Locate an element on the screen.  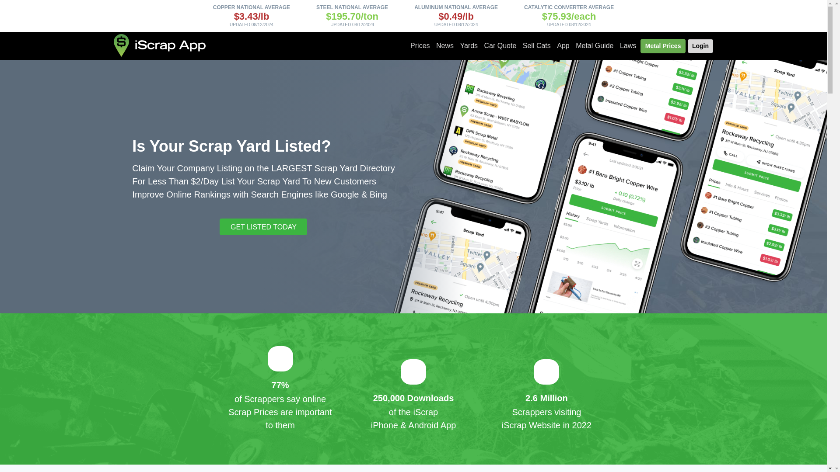
Metal Guide is located at coordinates (595, 46).